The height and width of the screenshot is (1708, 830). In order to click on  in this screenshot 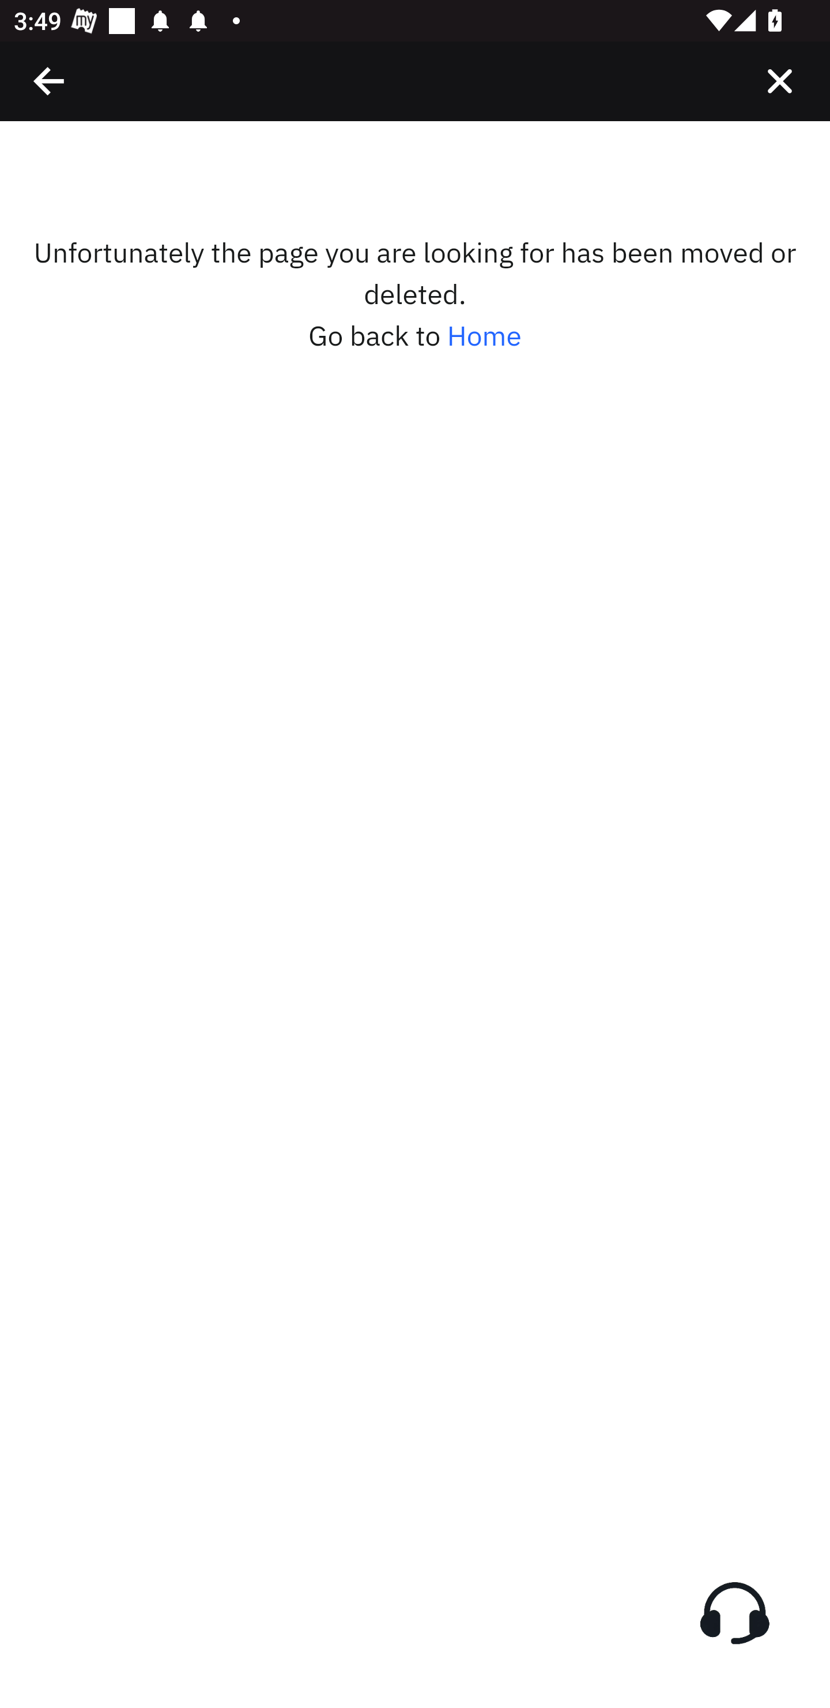, I will do `click(50, 81)`.